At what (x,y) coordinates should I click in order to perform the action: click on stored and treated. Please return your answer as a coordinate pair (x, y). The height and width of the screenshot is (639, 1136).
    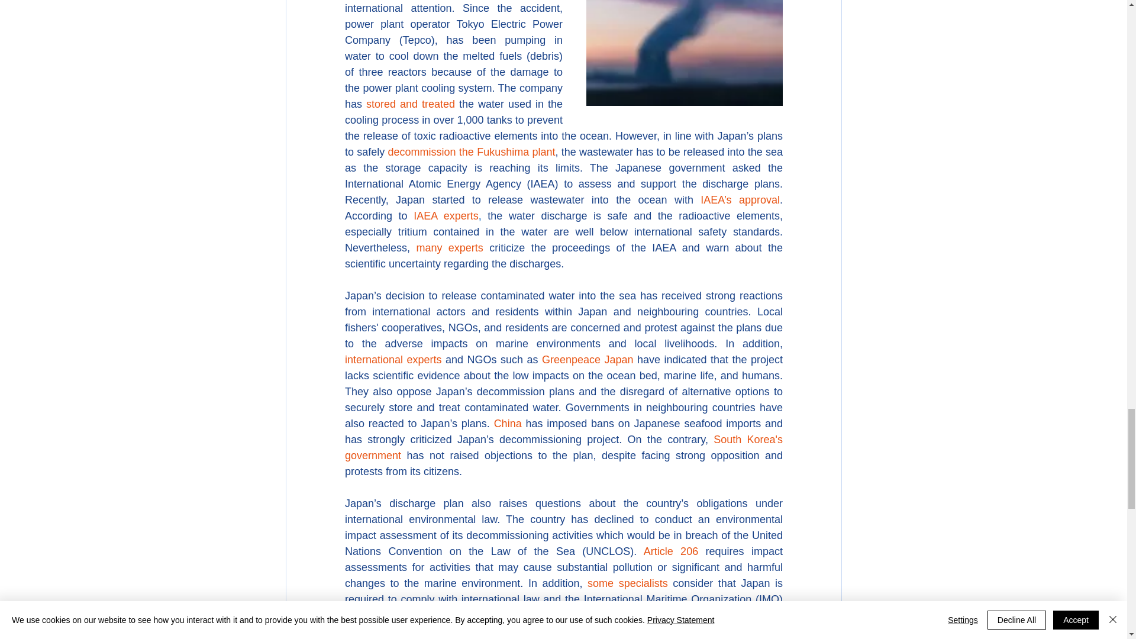
    Looking at the image, I should click on (410, 104).